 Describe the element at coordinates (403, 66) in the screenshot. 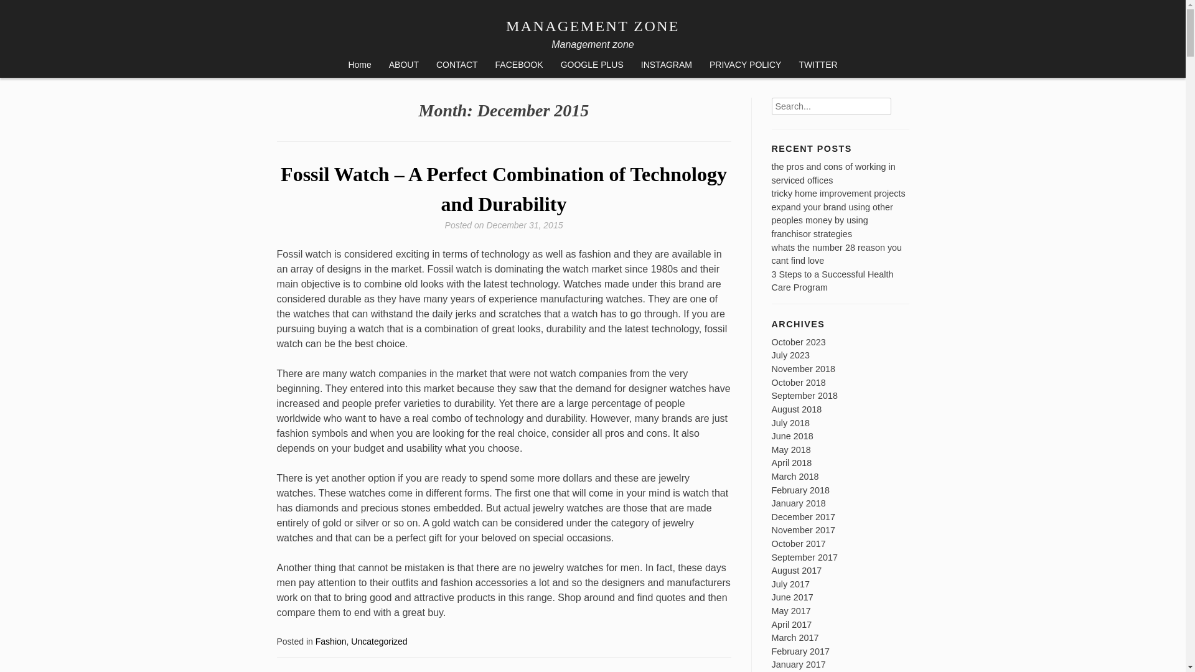

I see `ABOUT` at that location.